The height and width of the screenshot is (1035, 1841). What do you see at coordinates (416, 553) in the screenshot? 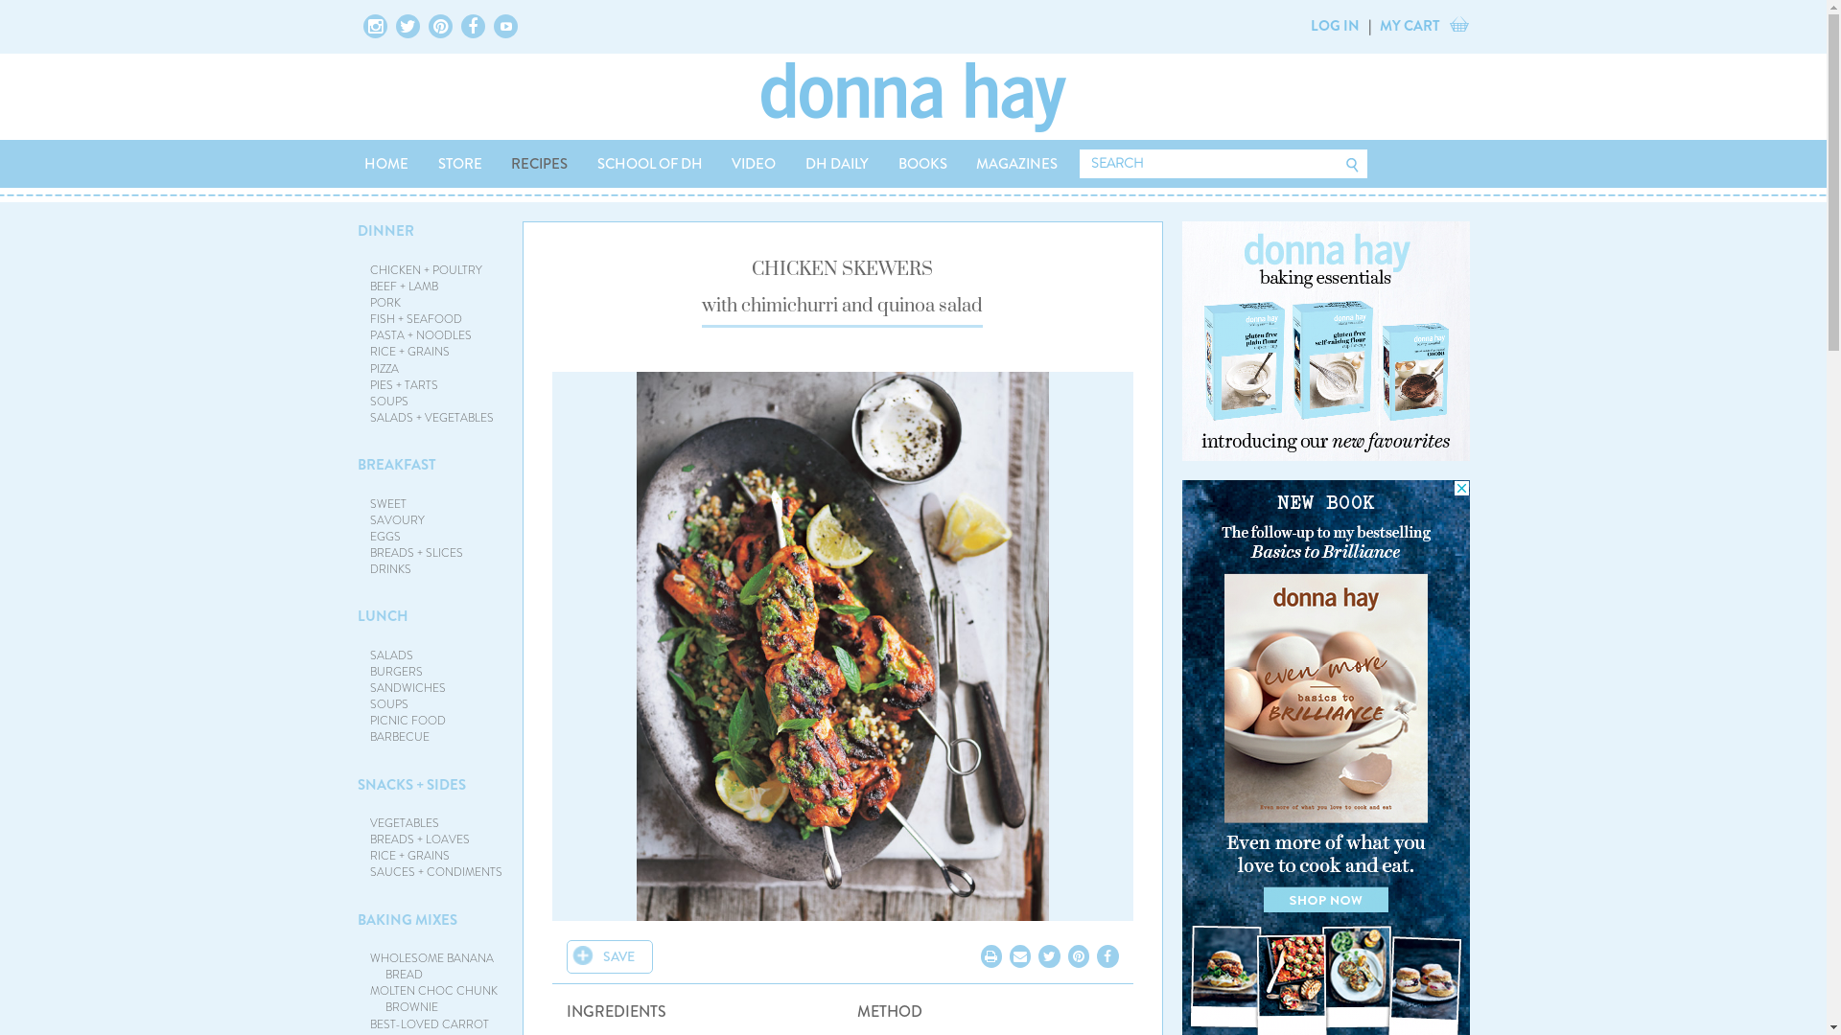
I see `BREADS + SLICES` at bounding box center [416, 553].